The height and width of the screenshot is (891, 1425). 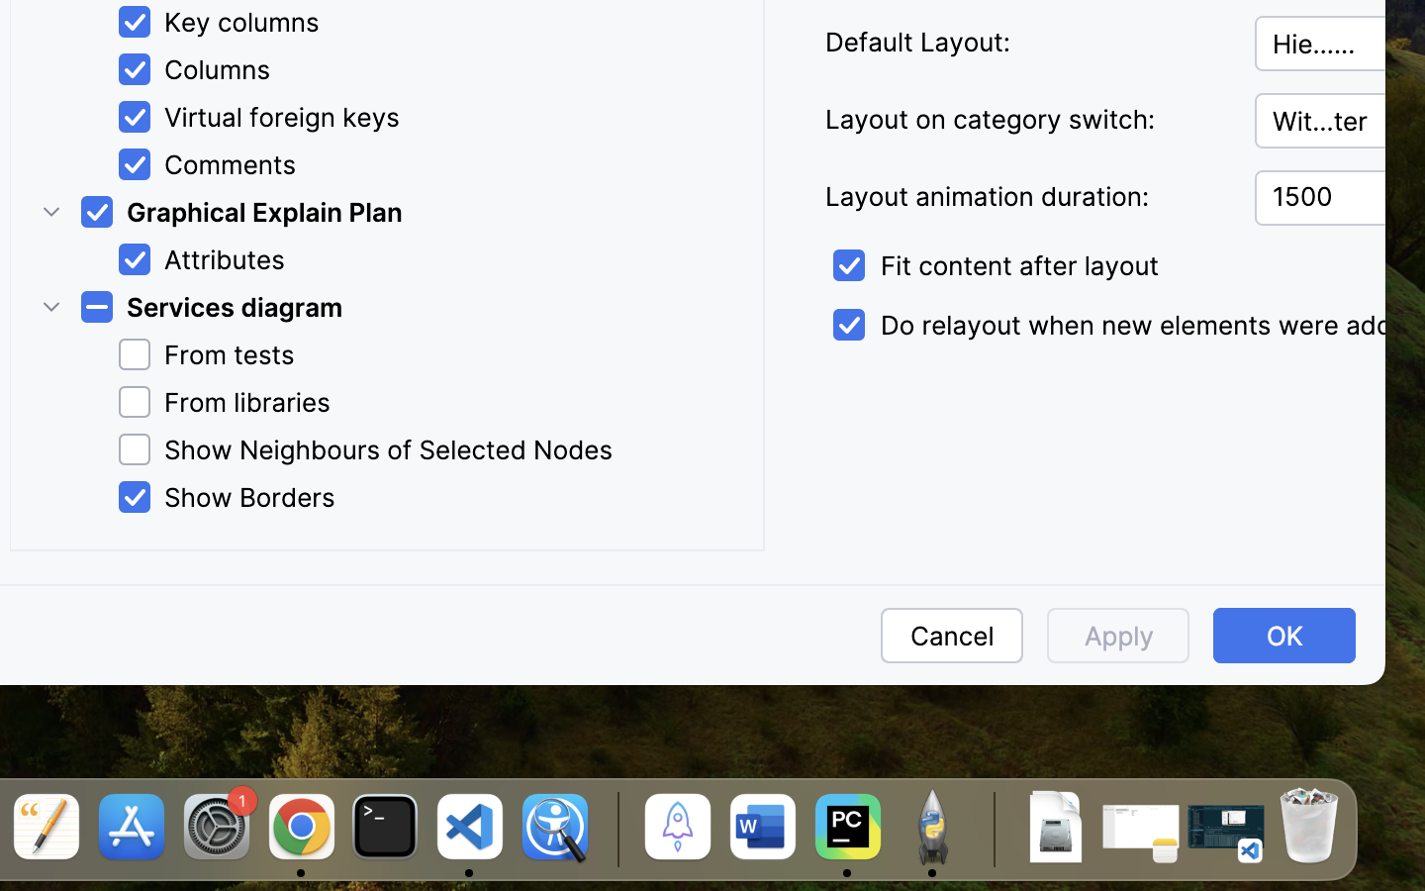 What do you see at coordinates (615, 829) in the screenshot?
I see `0.4285714328289032` at bounding box center [615, 829].